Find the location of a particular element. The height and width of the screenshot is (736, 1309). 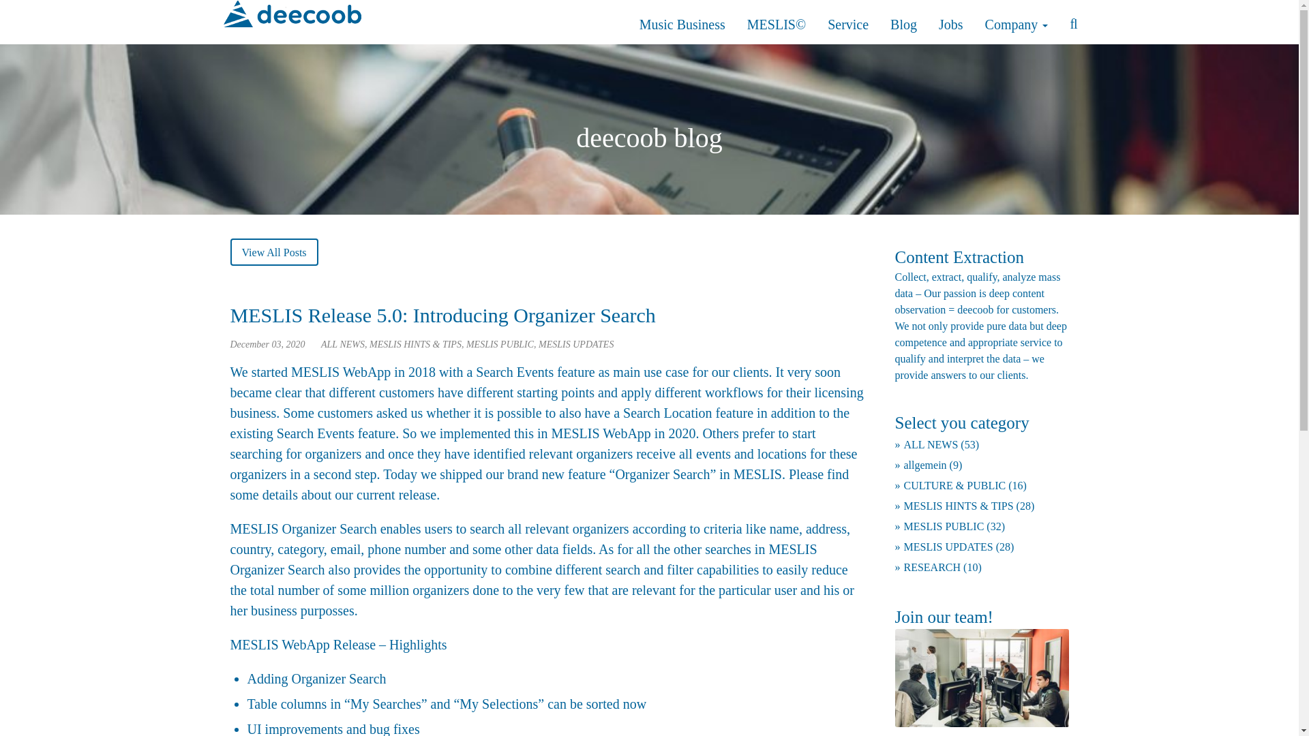

MESLIS PUBLIC is located at coordinates (500, 344).